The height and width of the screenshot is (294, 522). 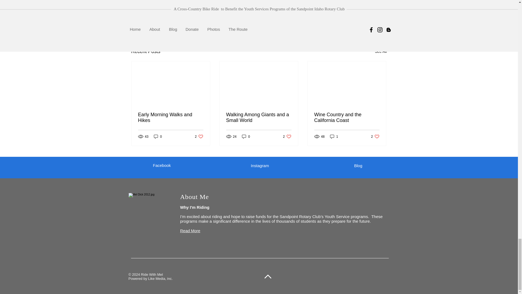 I want to click on Blog, so click(x=160, y=279).